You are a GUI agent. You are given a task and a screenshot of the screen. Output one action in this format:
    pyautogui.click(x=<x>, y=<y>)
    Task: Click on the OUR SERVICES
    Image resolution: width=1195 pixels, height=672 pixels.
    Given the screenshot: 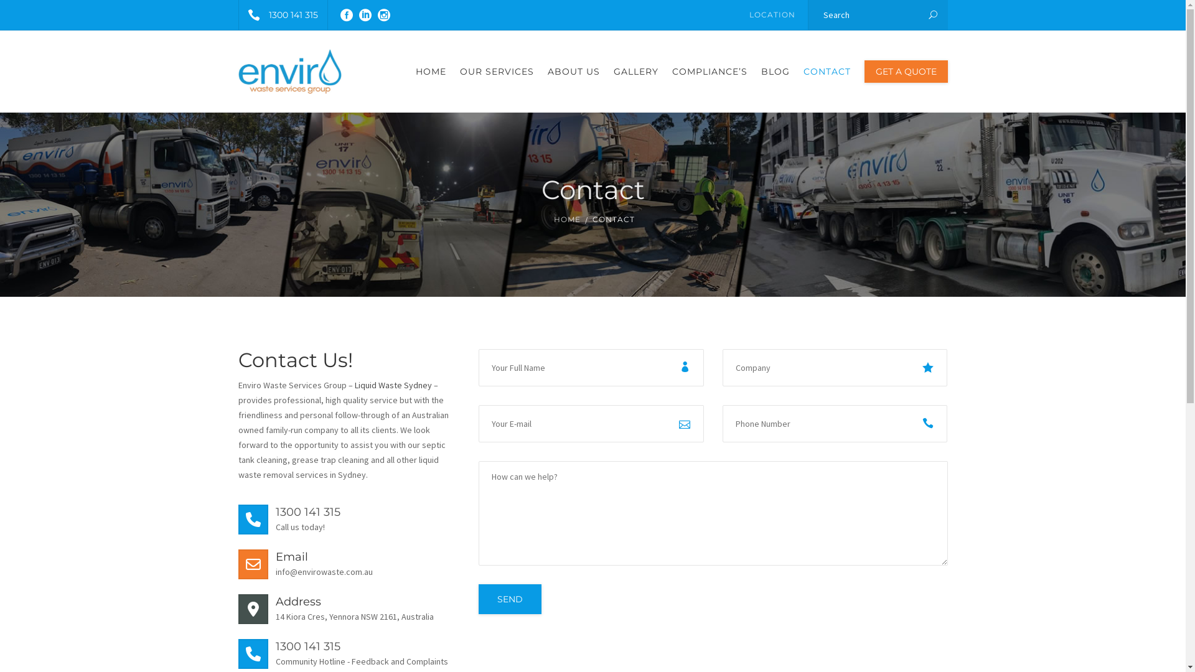 What is the action you would take?
    pyautogui.click(x=497, y=72)
    